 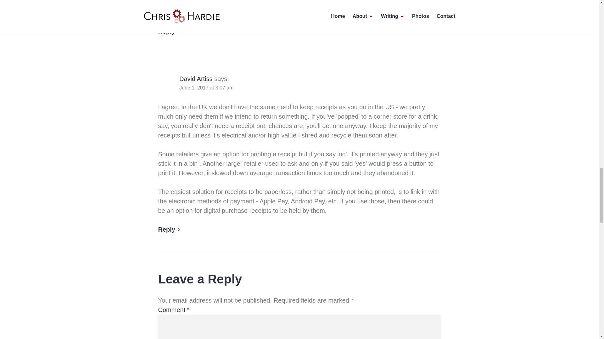 I want to click on Reply, so click(x=169, y=31).